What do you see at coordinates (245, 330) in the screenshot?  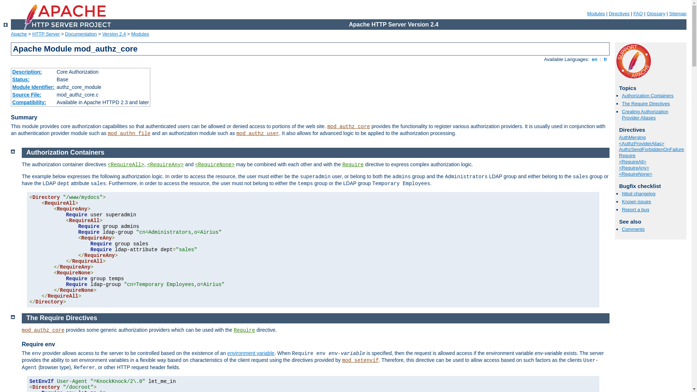 I see `Require` at bounding box center [245, 330].